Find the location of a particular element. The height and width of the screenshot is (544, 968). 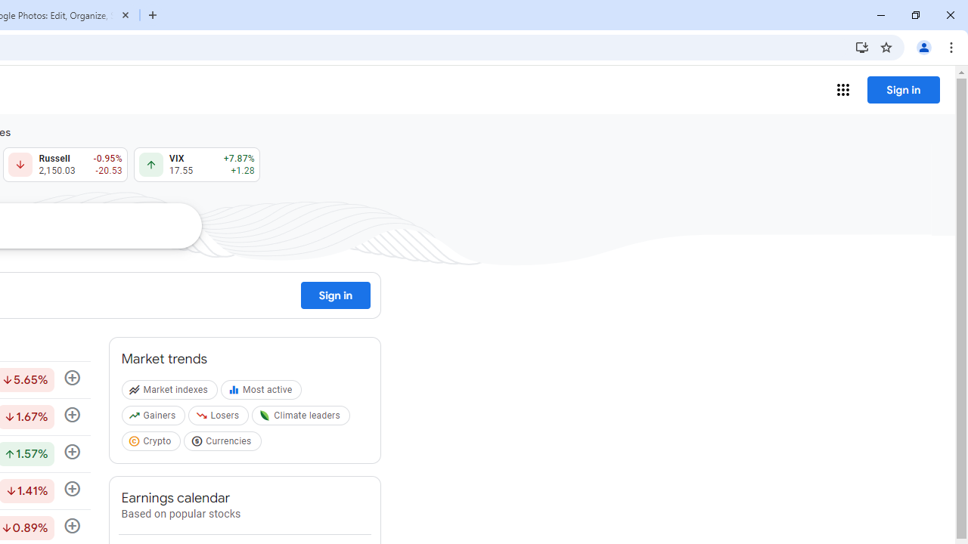

GLeaf logo is located at coordinates (265, 416).